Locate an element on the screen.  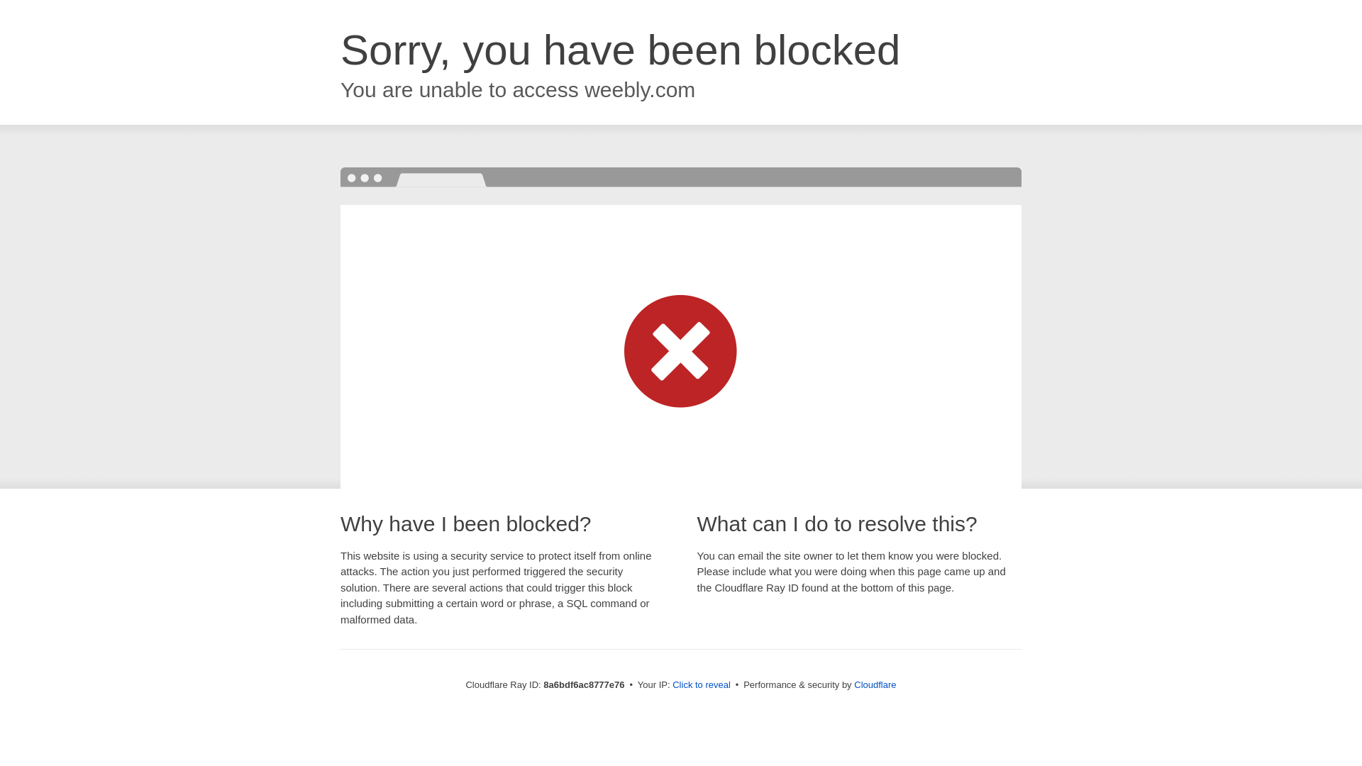
Click to reveal is located at coordinates (701, 685).